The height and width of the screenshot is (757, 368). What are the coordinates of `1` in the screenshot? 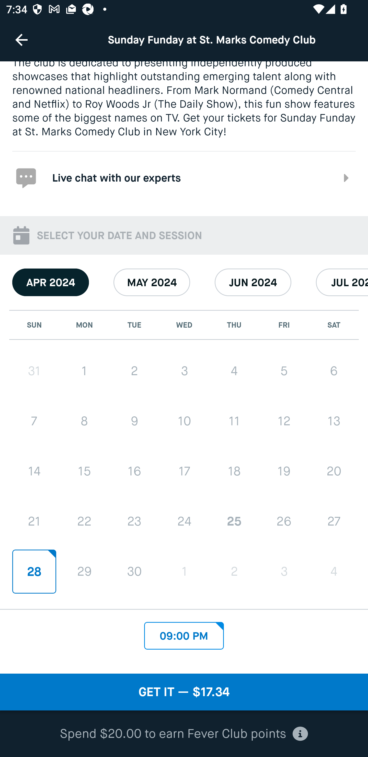 It's located at (84, 371).